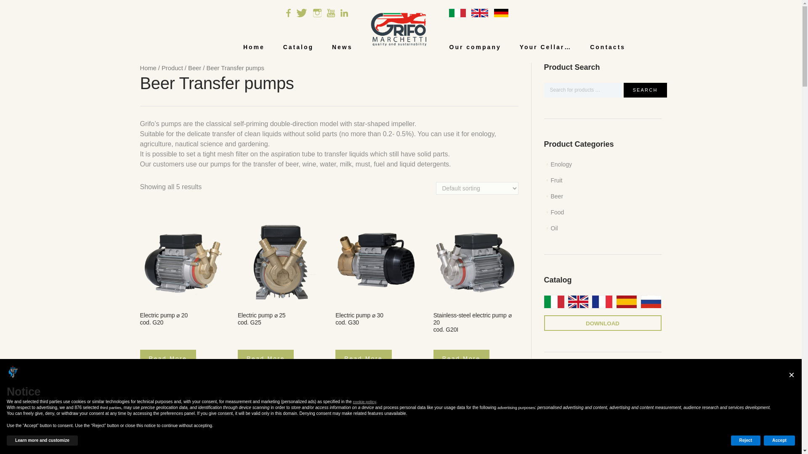  What do you see at coordinates (254, 47) in the screenshot?
I see `Home` at bounding box center [254, 47].